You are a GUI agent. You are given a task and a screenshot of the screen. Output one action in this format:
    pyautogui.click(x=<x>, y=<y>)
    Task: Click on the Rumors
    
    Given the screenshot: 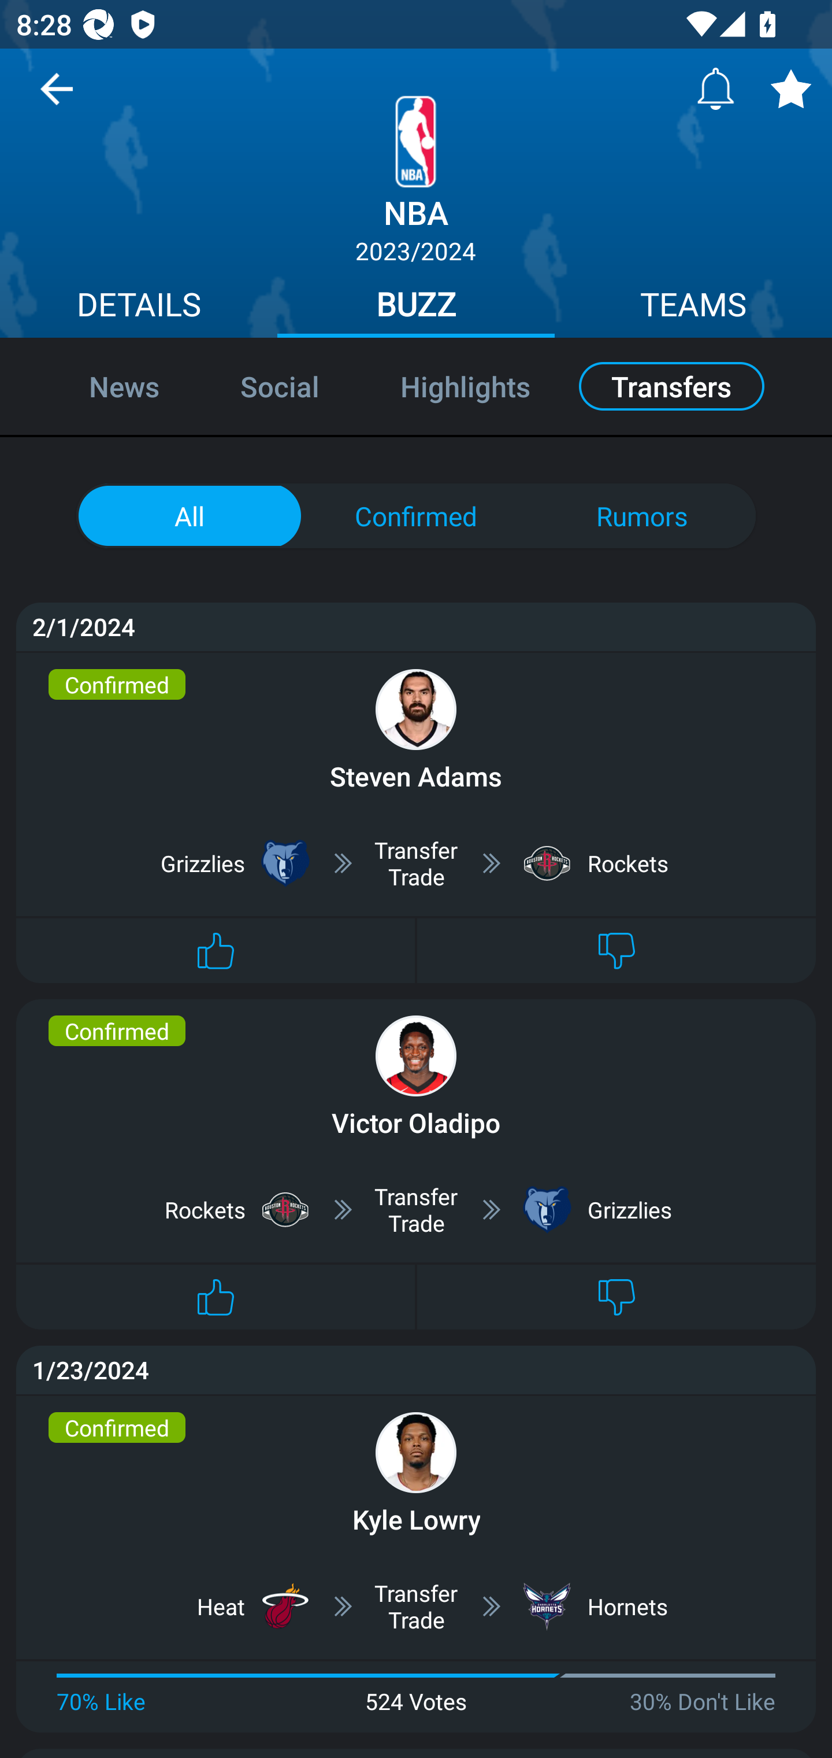 What is the action you would take?
    pyautogui.click(x=642, y=516)
    